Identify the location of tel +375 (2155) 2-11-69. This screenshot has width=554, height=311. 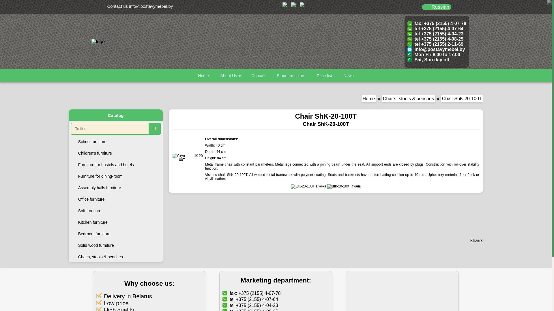
(435, 44).